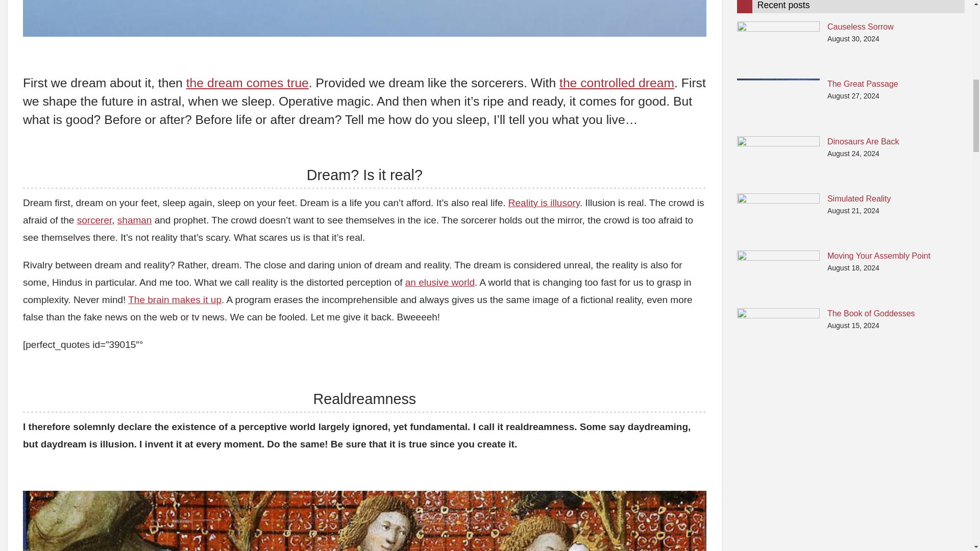 The image size is (980, 551). I want to click on Simulated Reality, so click(778, 217).